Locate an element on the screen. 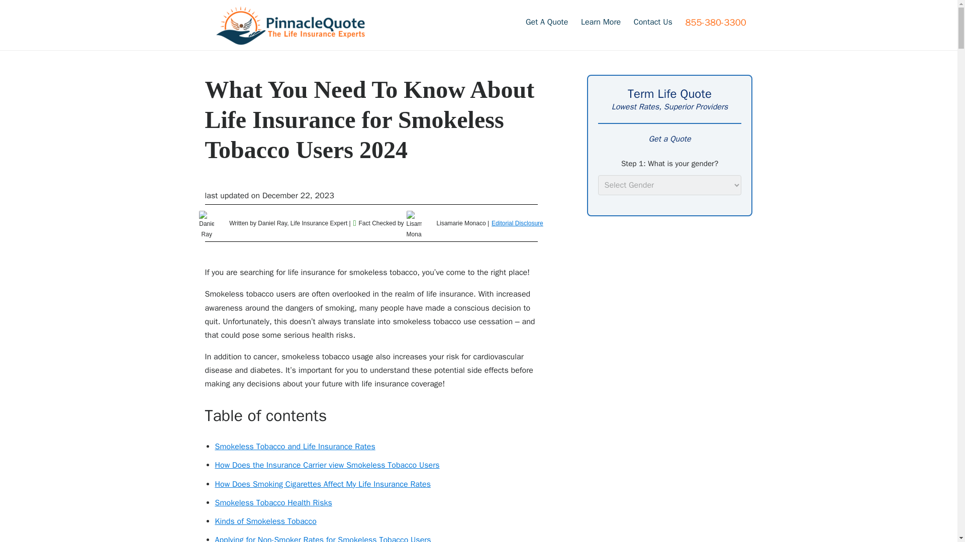  Editorial Disclosure is located at coordinates (517, 223).